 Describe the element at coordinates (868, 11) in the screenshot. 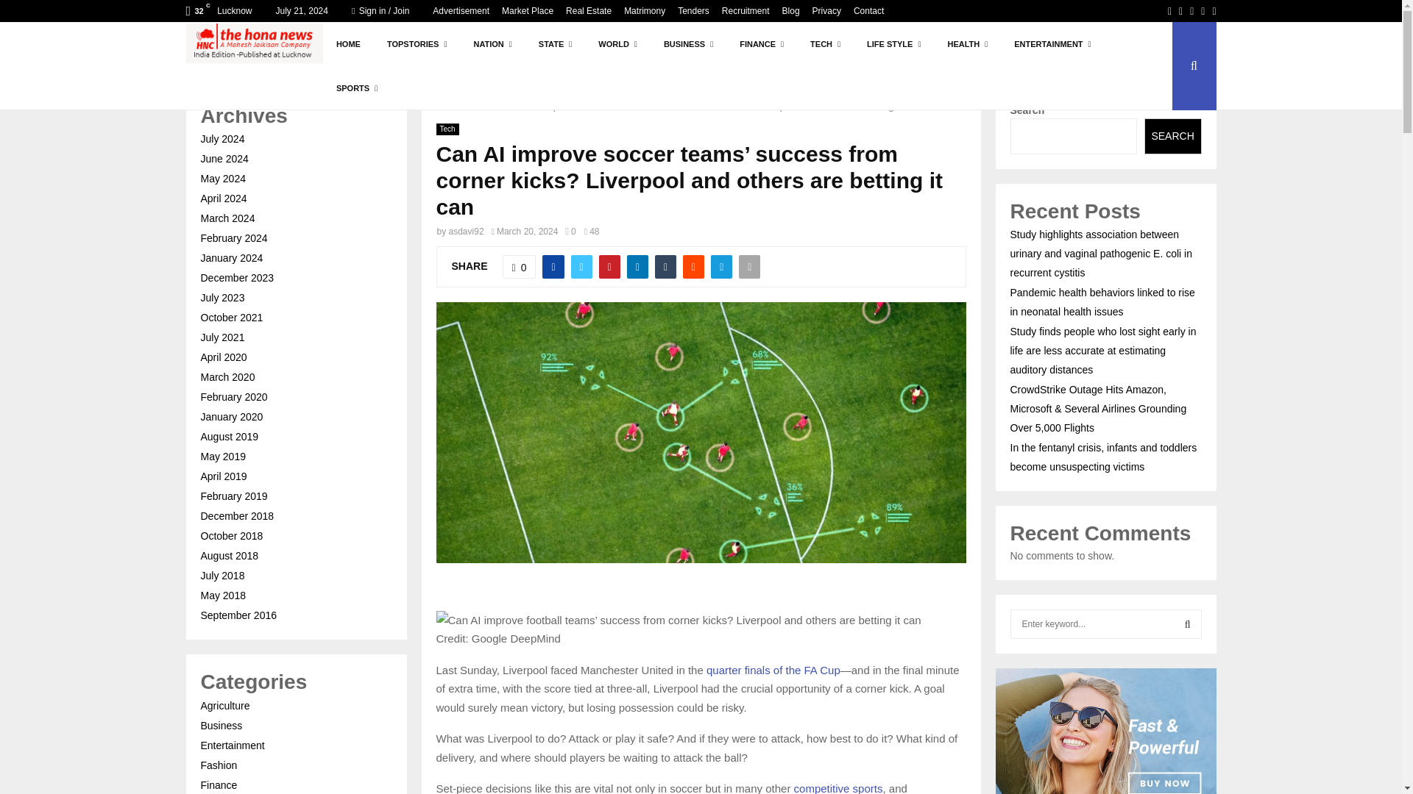

I see `Contact` at that location.